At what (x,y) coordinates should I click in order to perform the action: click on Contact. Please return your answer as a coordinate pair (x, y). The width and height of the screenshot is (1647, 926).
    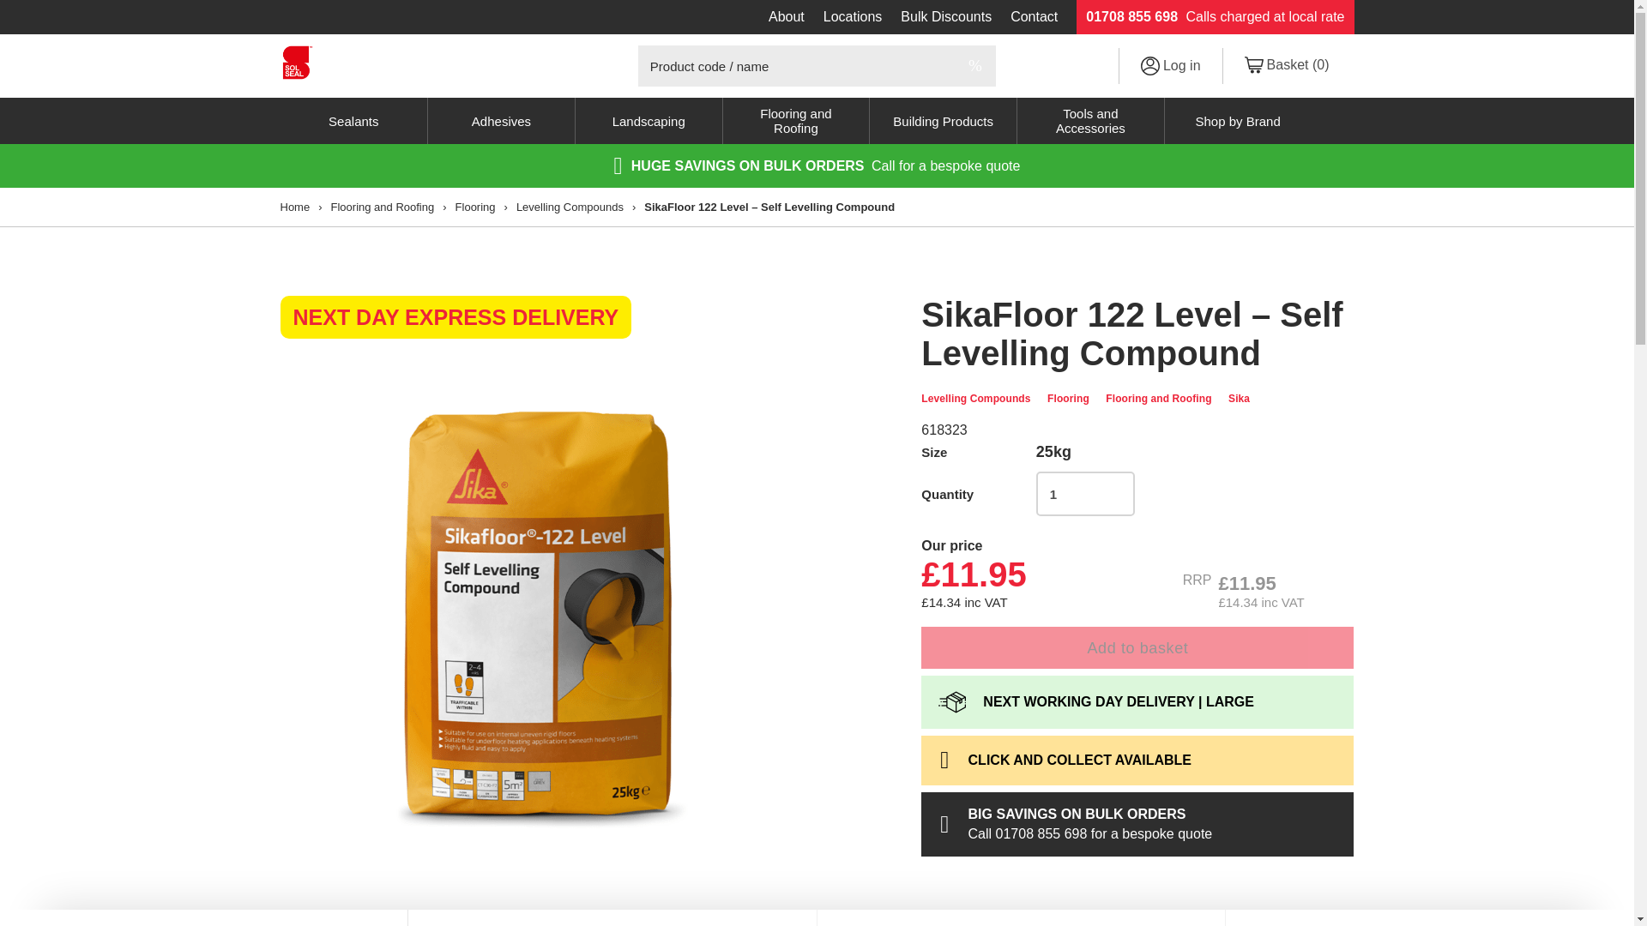
    Looking at the image, I should click on (1035, 17).